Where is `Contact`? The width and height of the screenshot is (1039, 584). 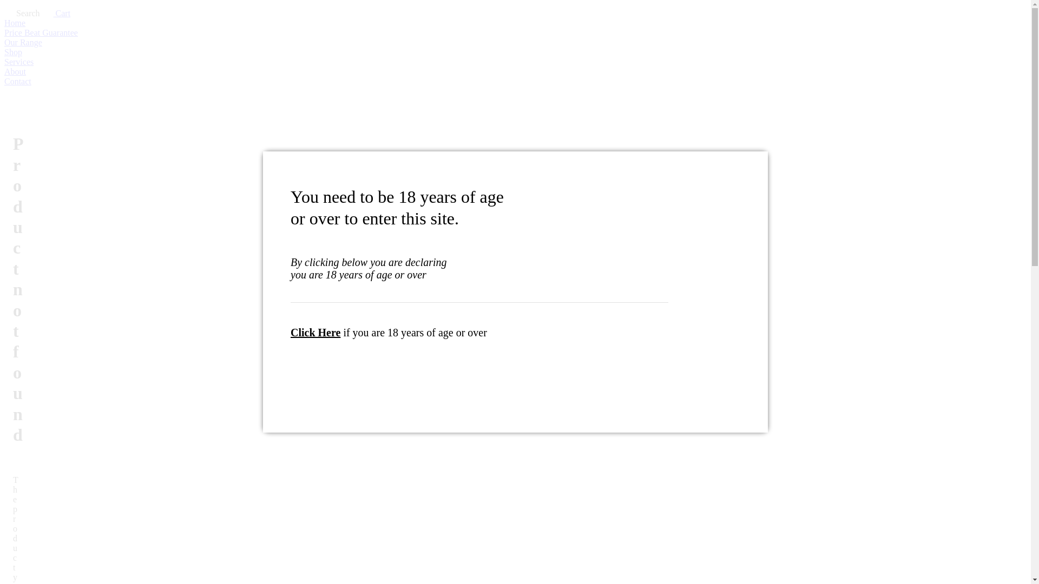 Contact is located at coordinates (515, 82).